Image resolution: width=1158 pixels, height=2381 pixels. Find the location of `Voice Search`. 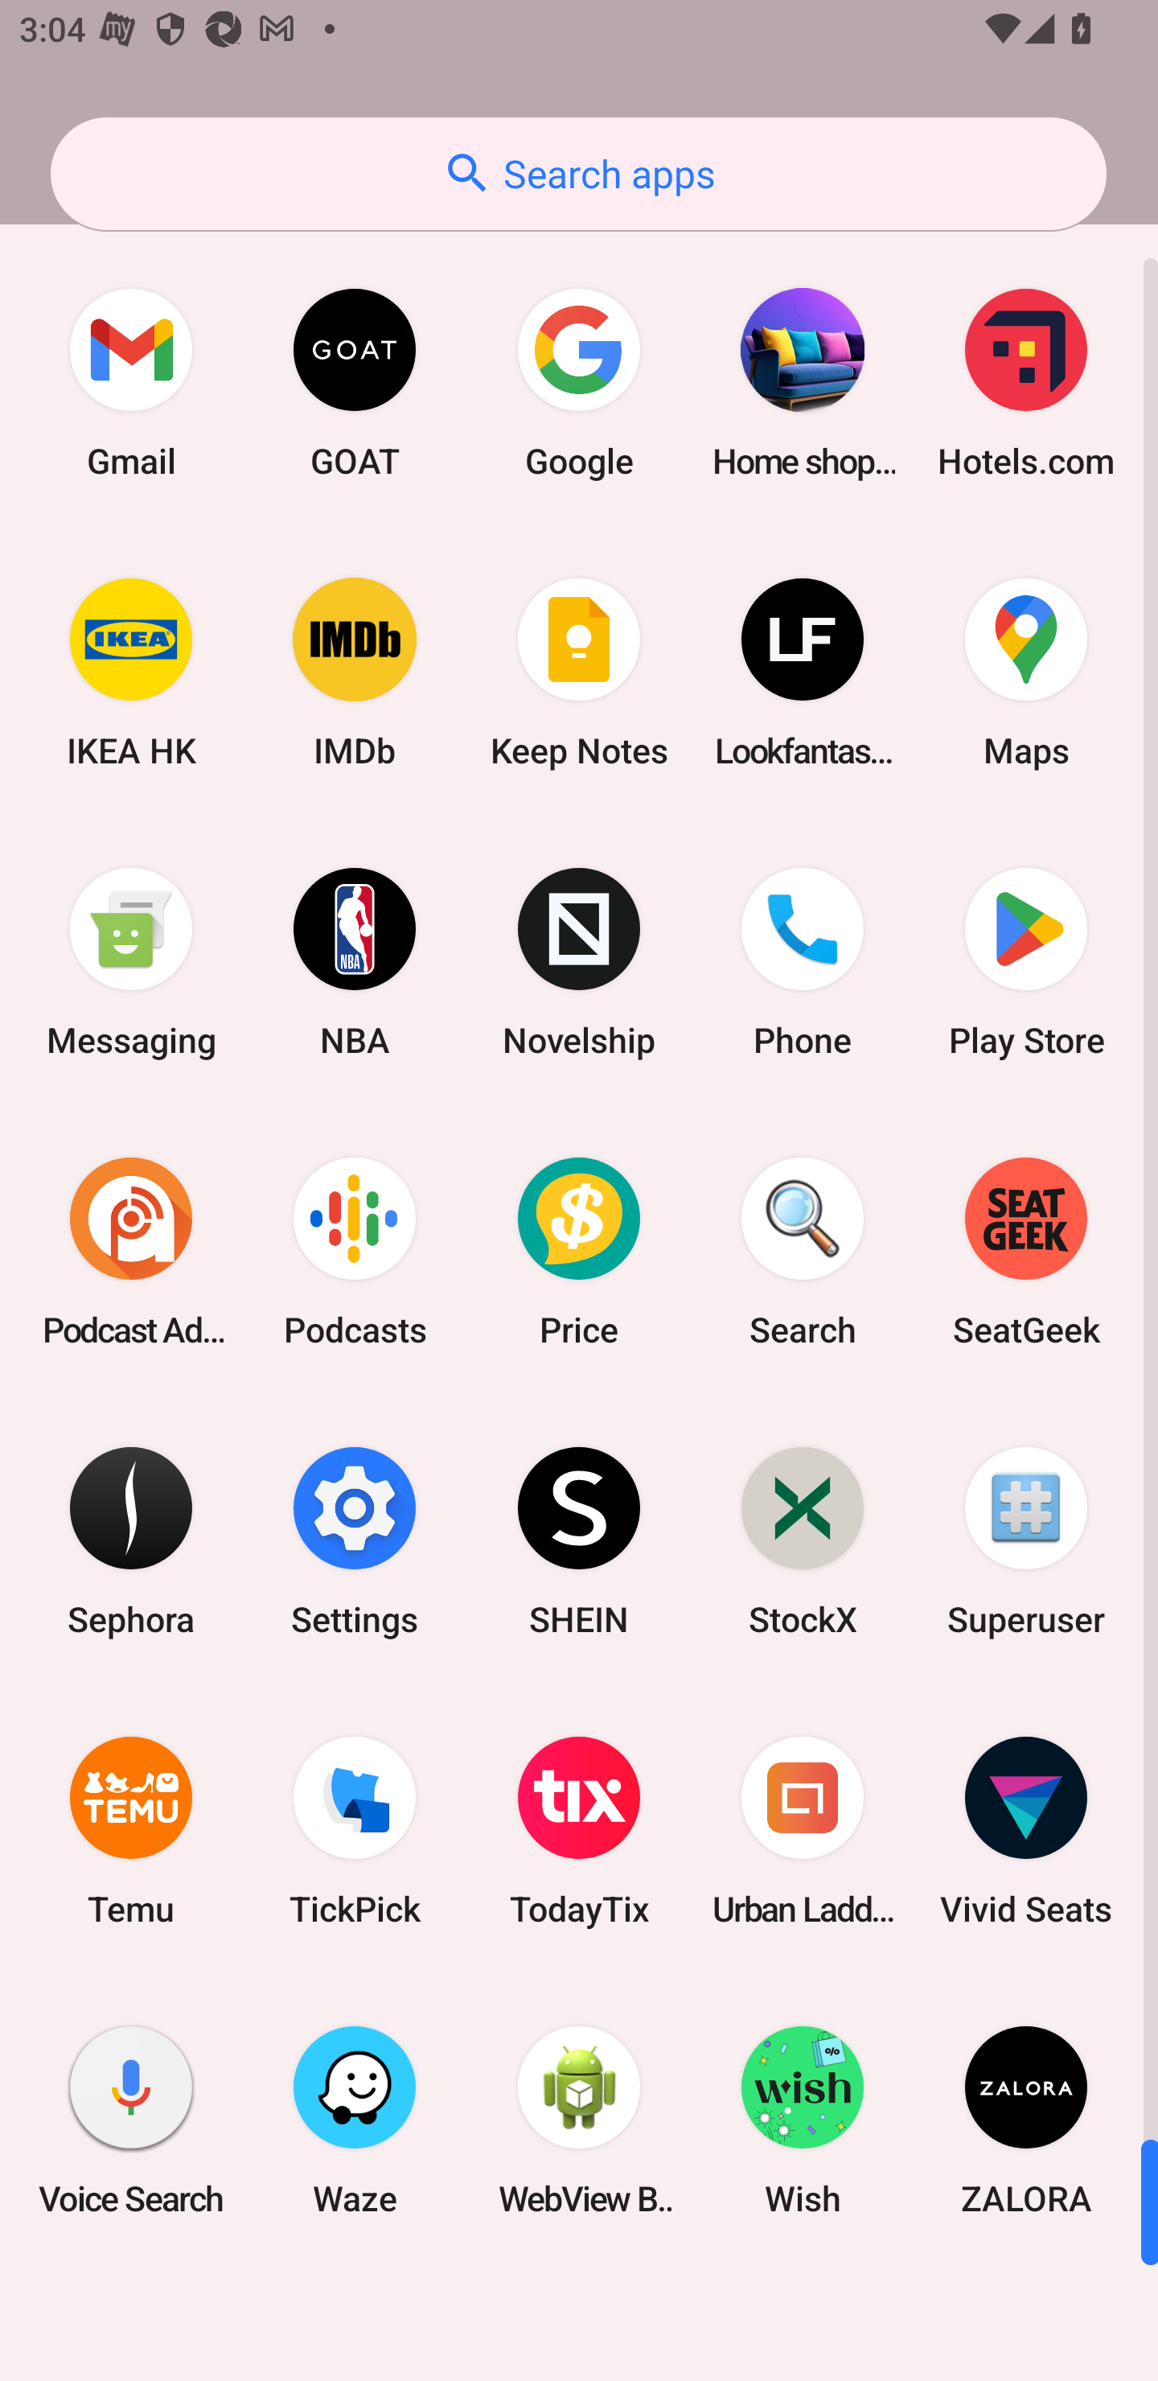

Voice Search is located at coordinates (131, 2120).